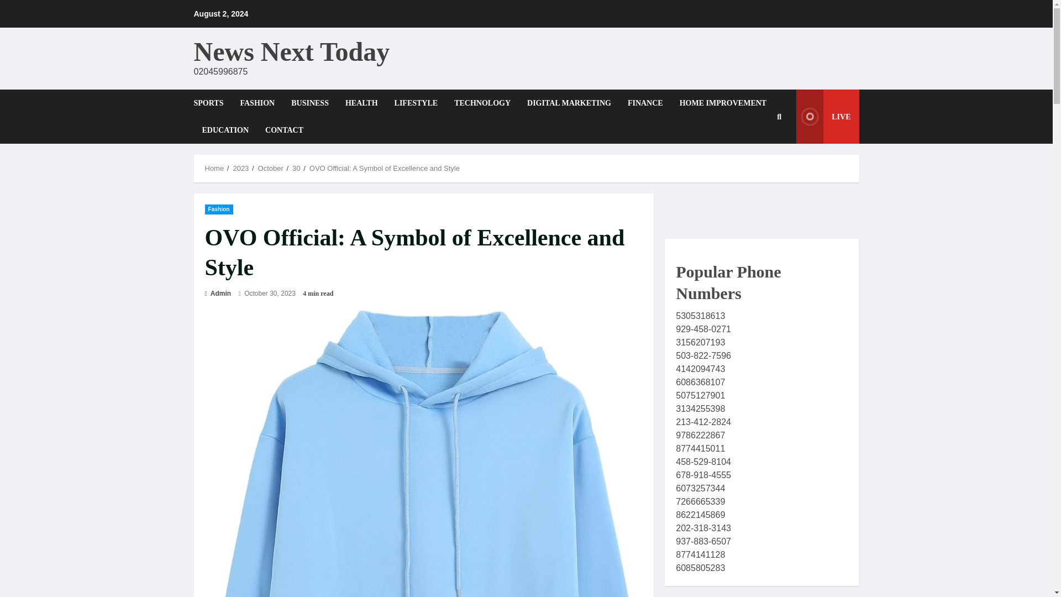 This screenshot has height=597, width=1061. I want to click on Home, so click(214, 168).